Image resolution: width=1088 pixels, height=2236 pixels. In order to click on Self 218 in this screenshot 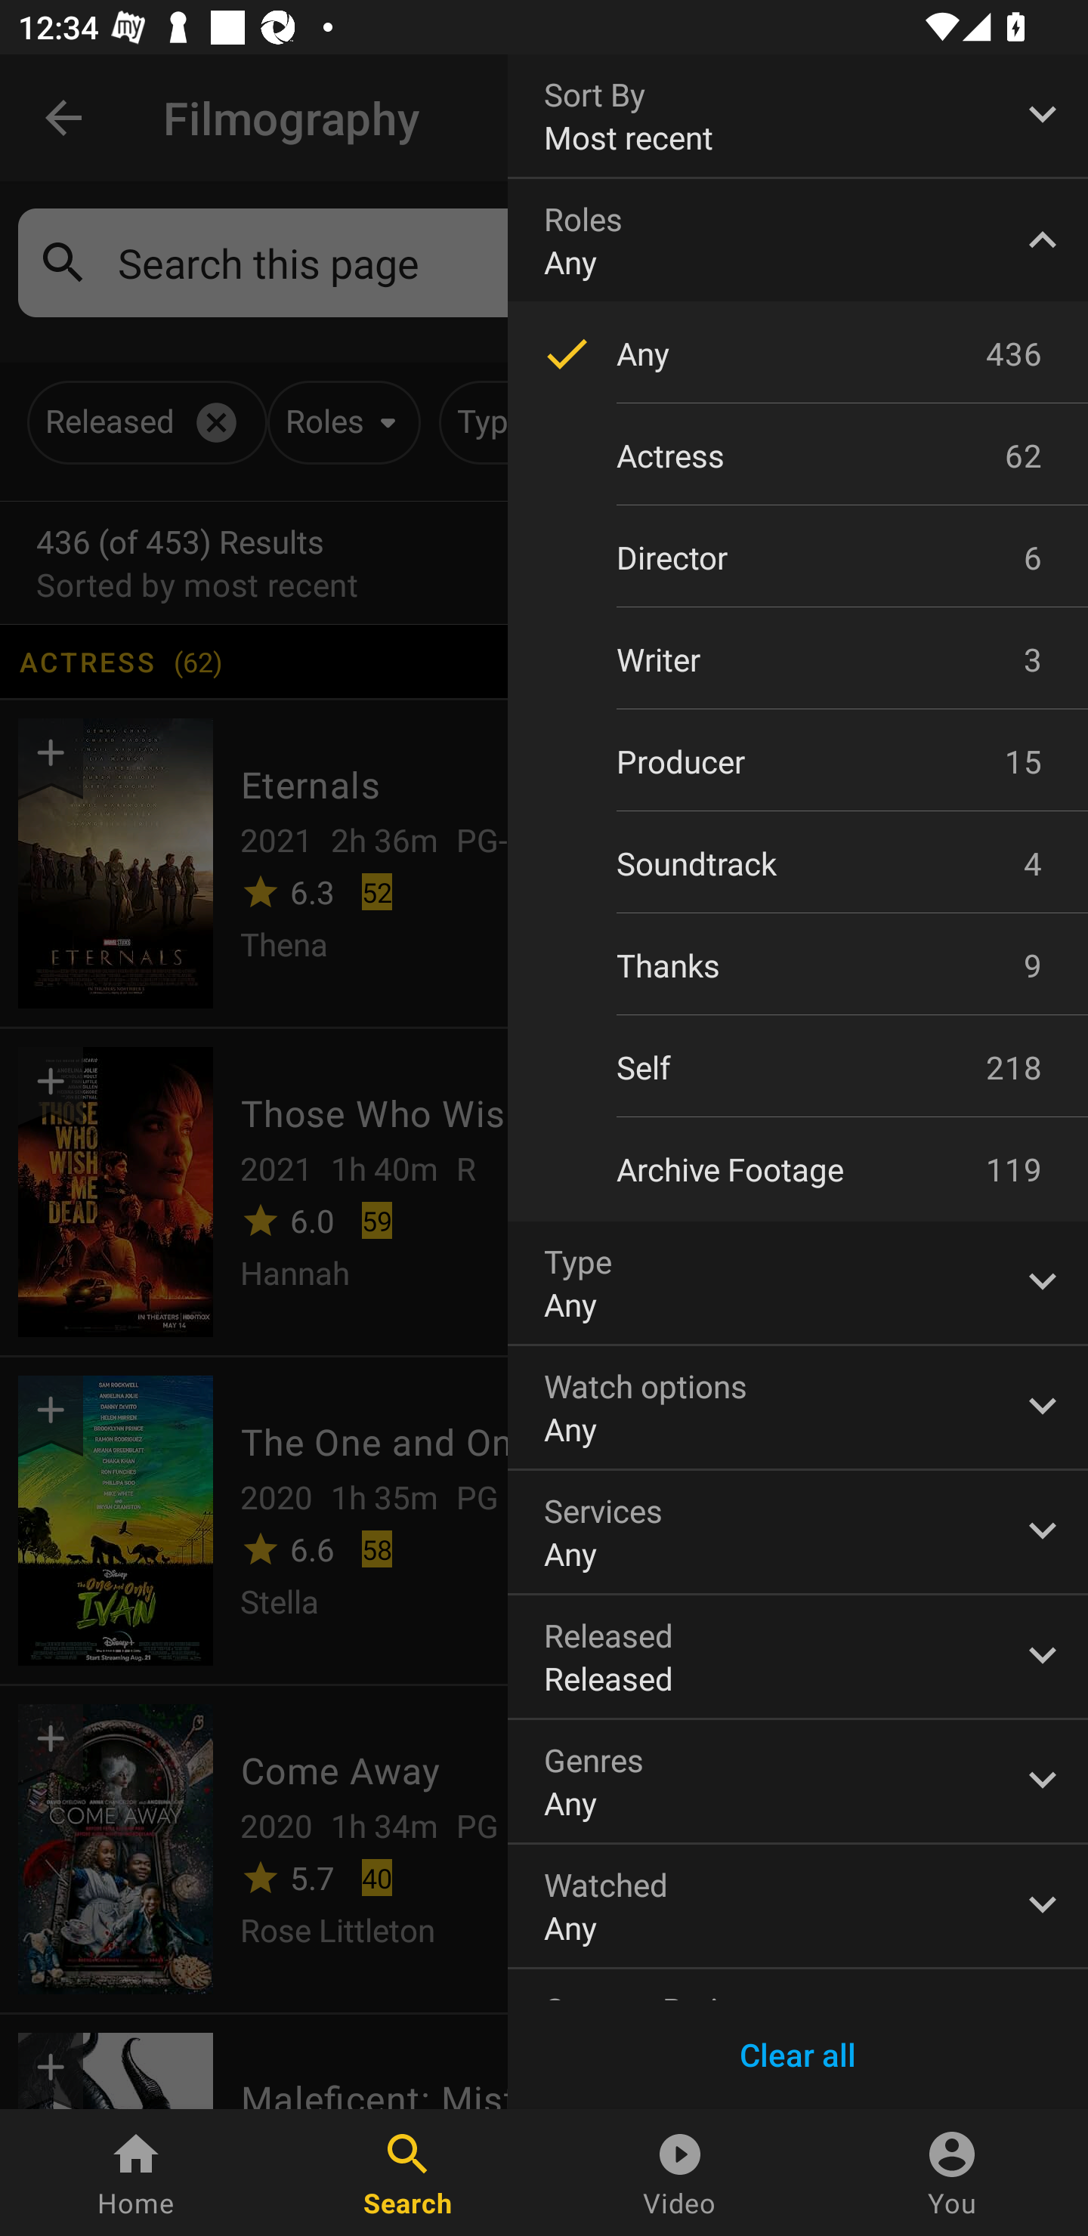, I will do `click(798, 1067)`.